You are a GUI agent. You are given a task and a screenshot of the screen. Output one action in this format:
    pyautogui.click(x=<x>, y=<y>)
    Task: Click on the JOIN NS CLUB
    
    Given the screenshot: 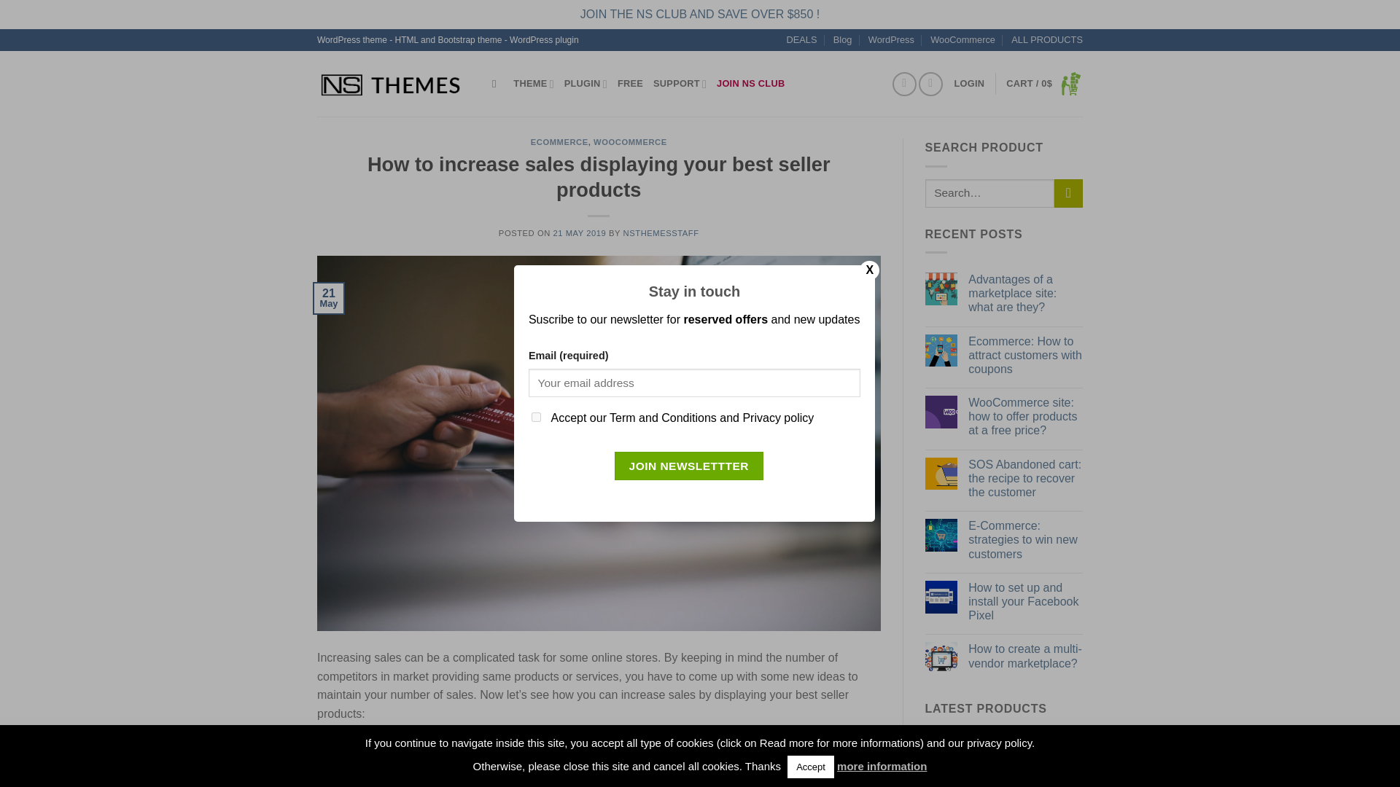 What is the action you would take?
    pyautogui.click(x=750, y=84)
    